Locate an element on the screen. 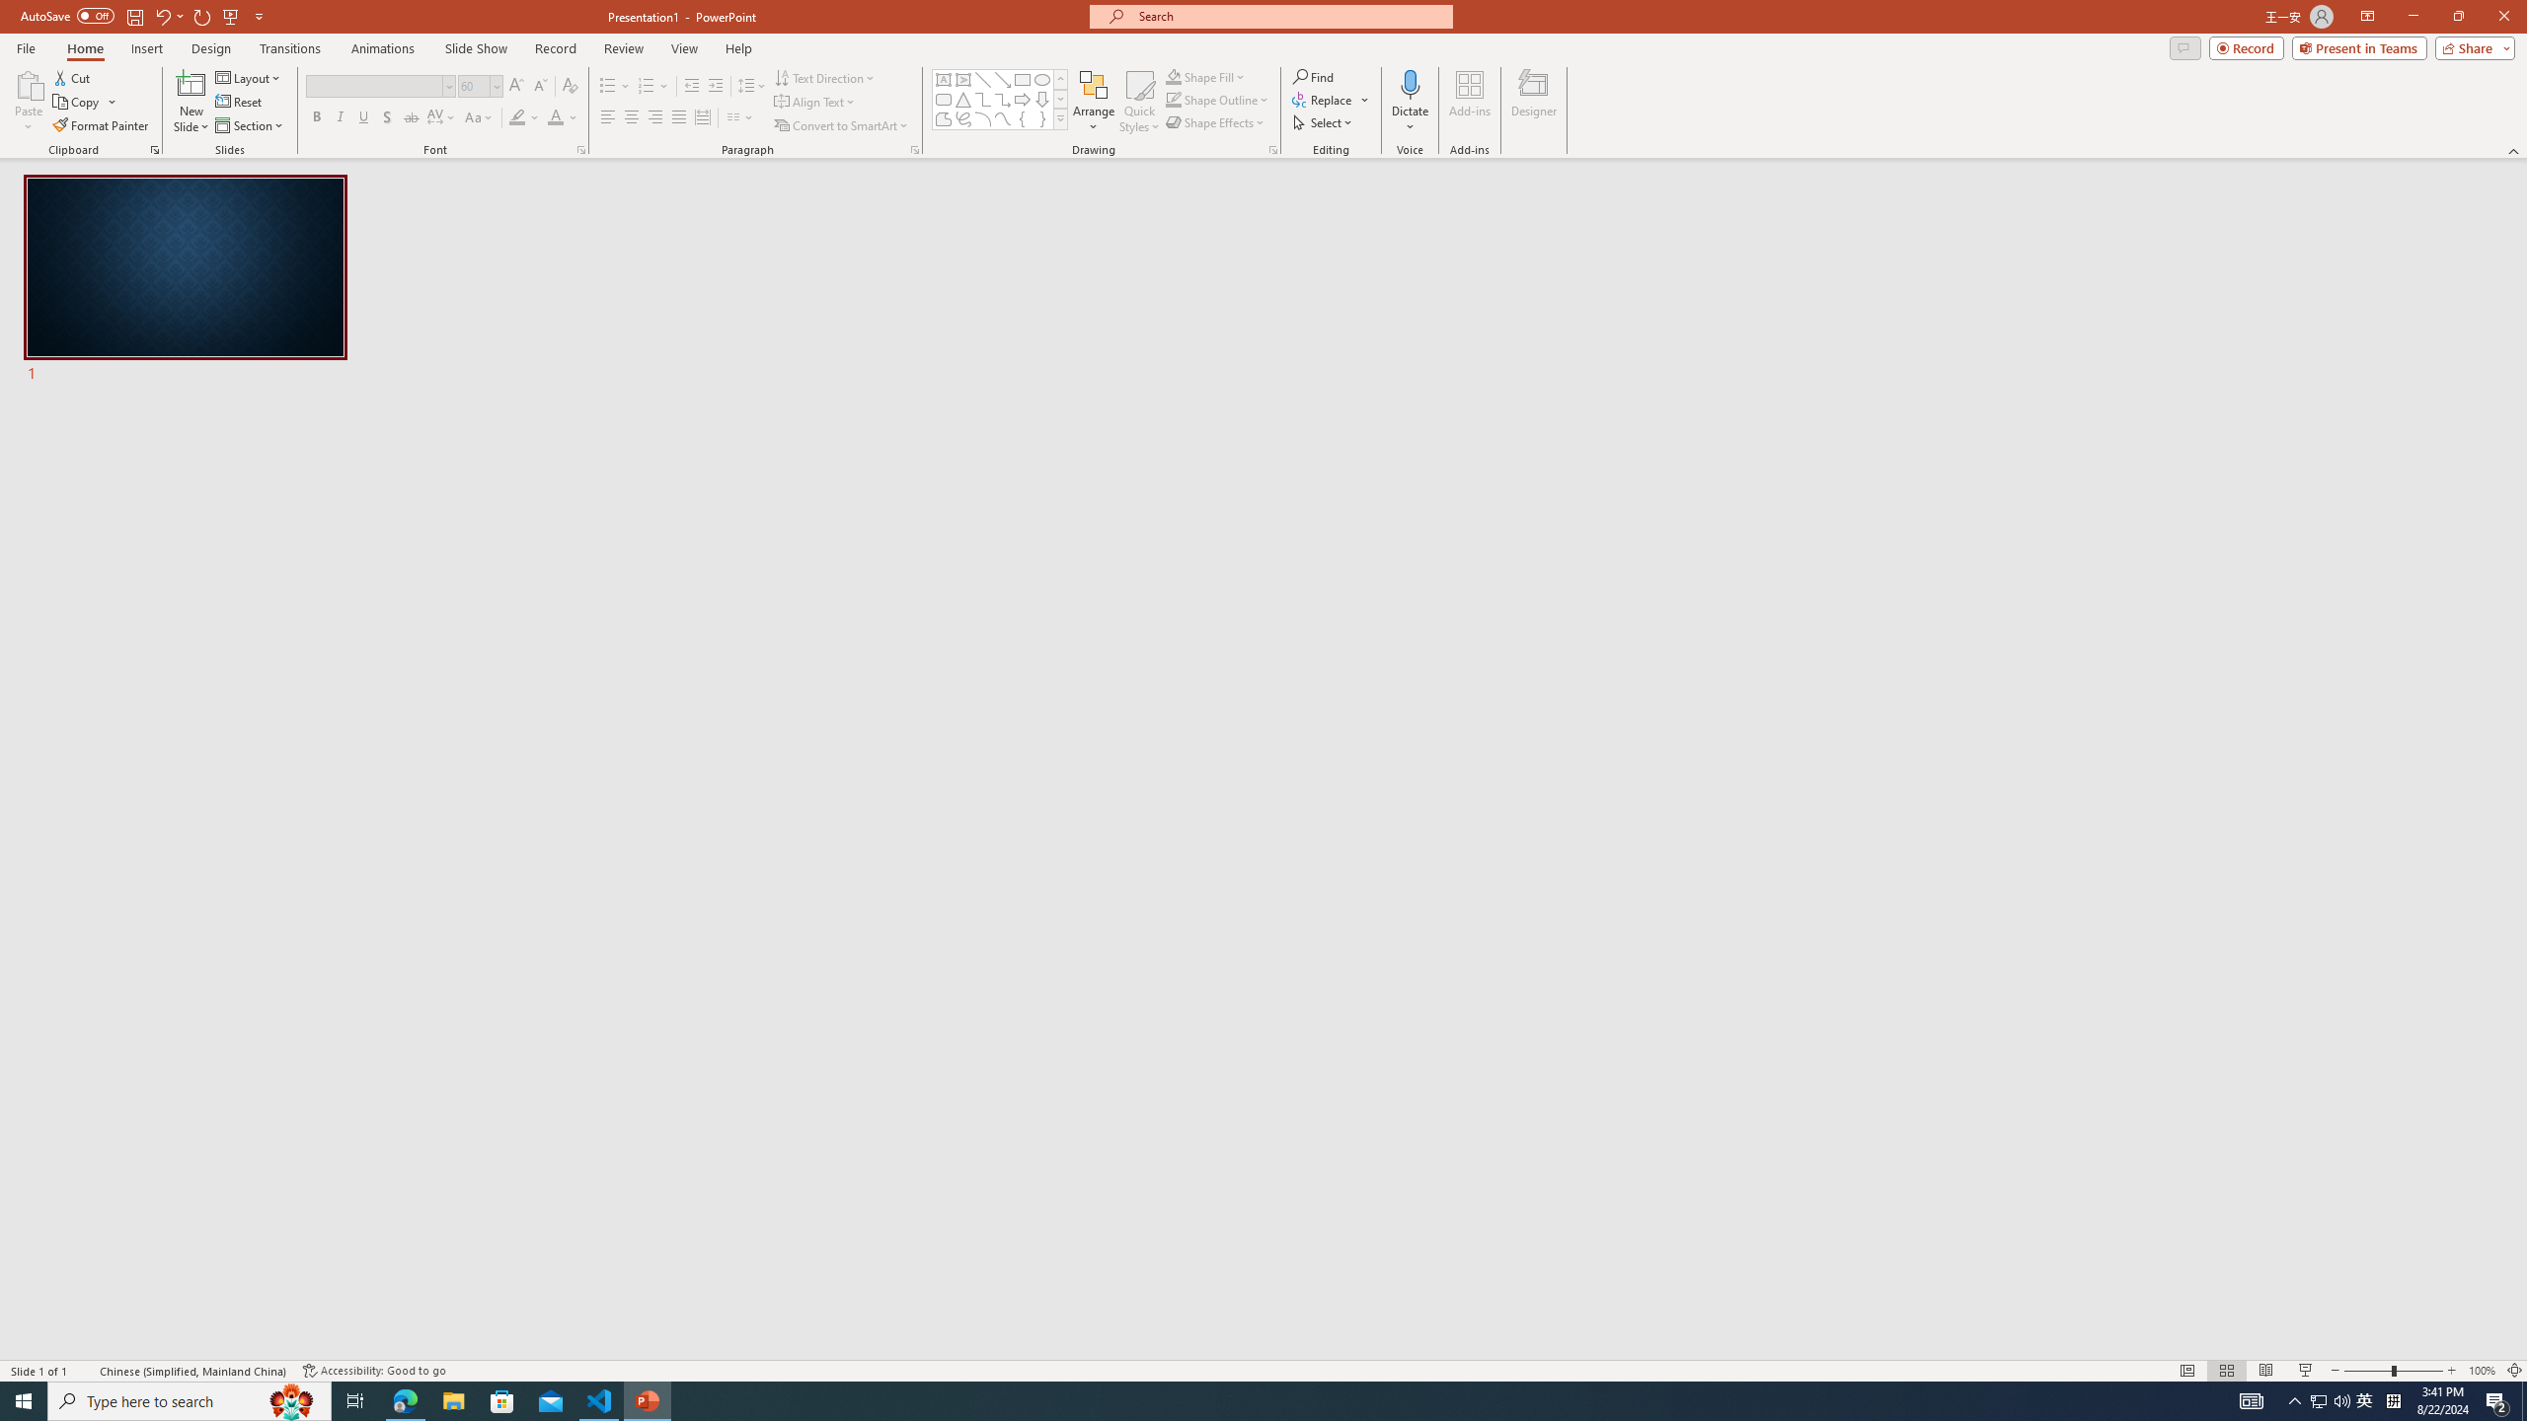 This screenshot has width=2527, height=1421. Format Painter is located at coordinates (103, 126).